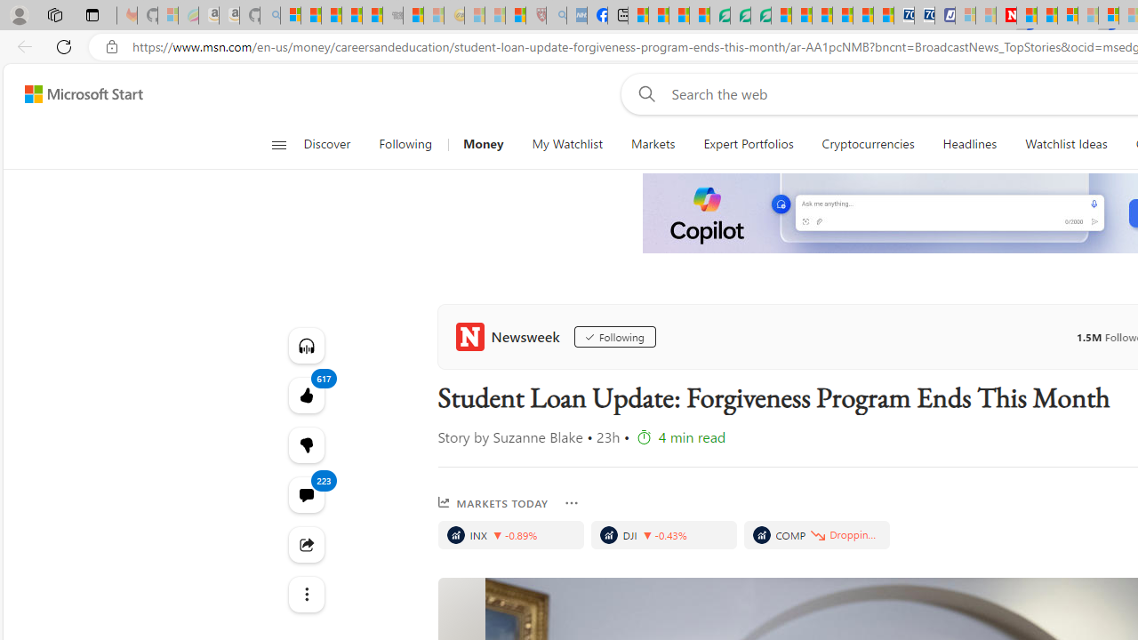 This screenshot has width=1138, height=640. I want to click on Share this story, so click(306, 544).